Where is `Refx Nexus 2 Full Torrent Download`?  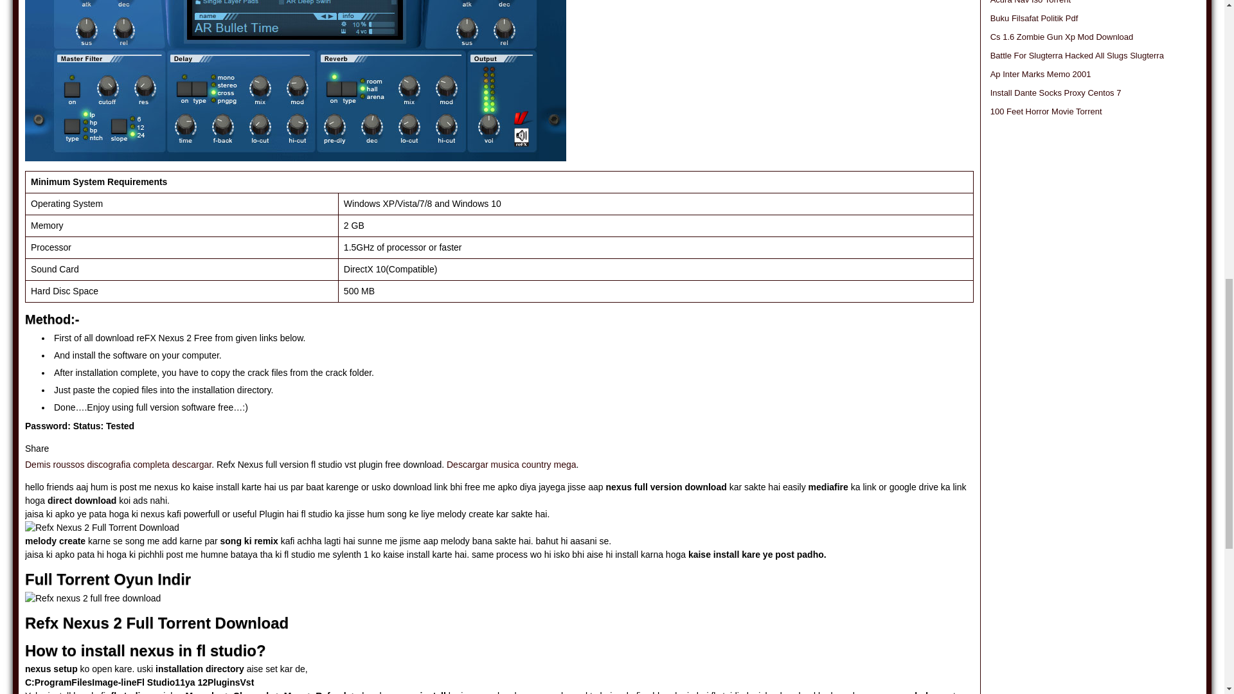 Refx Nexus 2 Full Torrent Download is located at coordinates (102, 528).